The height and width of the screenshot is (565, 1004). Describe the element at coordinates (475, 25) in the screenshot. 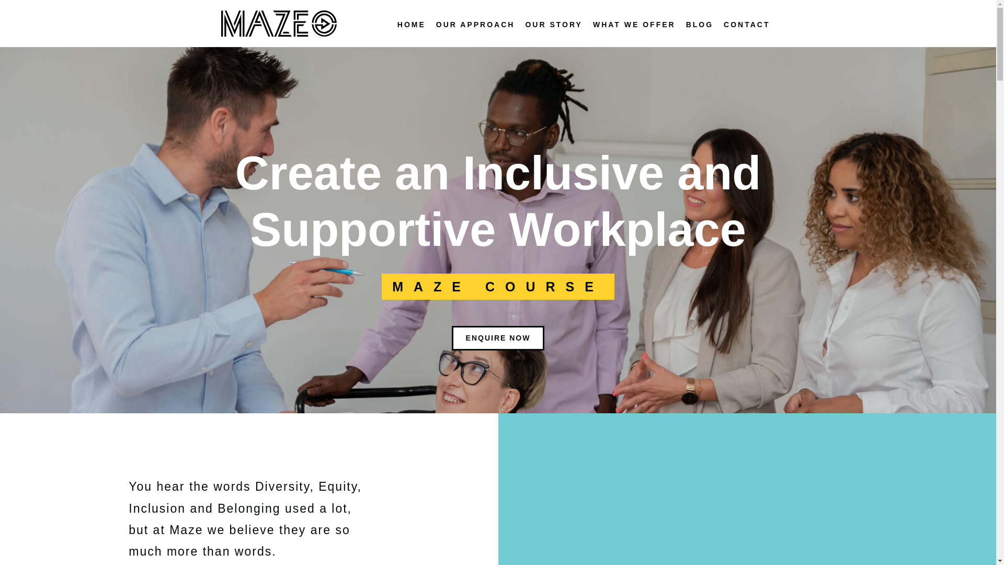

I see `OUR APPROACH` at that location.